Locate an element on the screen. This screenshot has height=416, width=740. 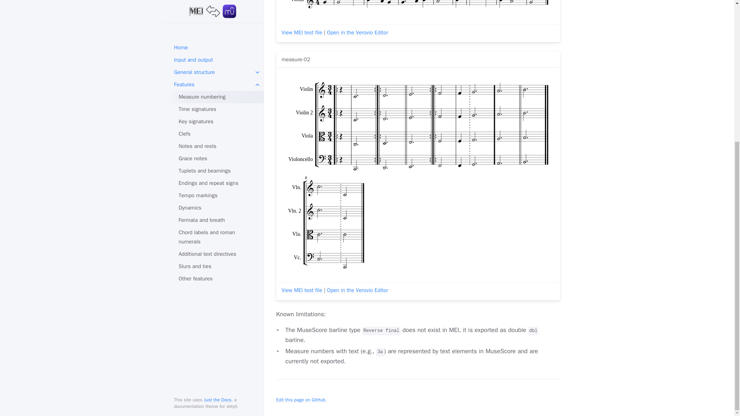
Open in the Verovio Editor is located at coordinates (357, 32).